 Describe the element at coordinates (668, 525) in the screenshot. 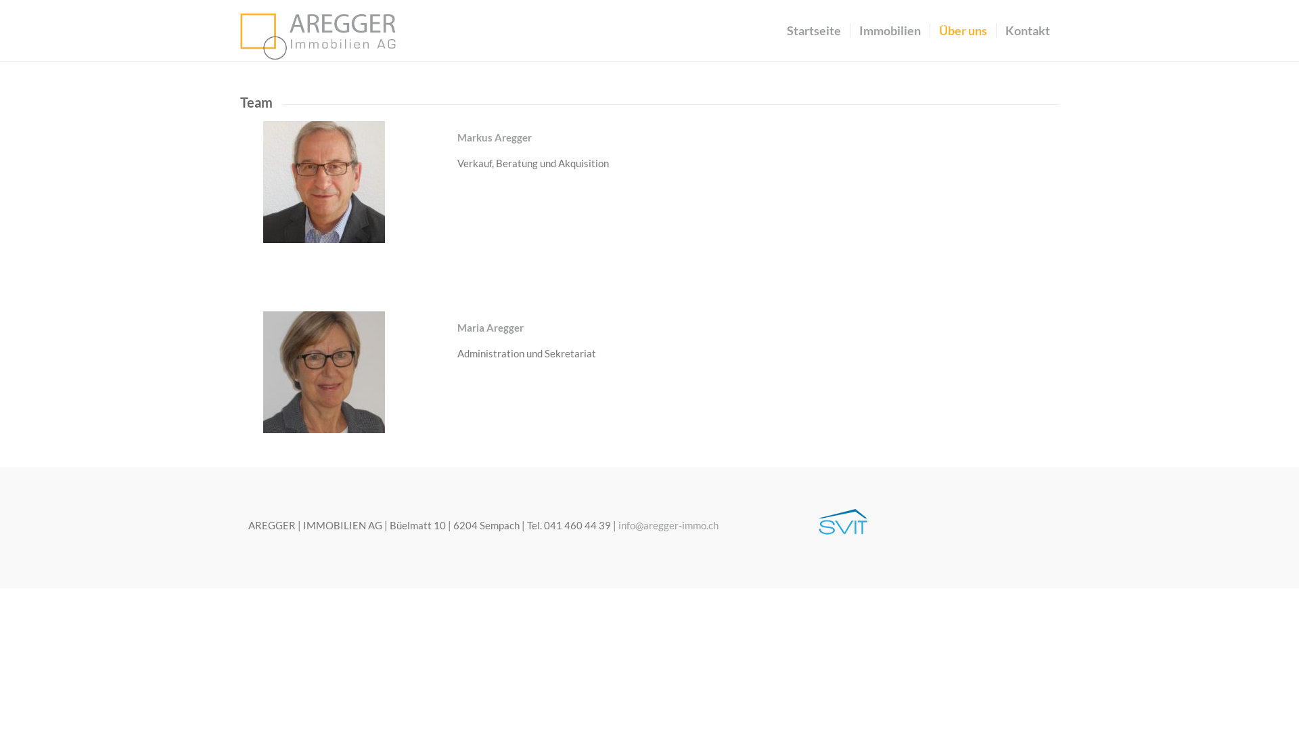

I see `info@aregger-immo.ch` at that location.